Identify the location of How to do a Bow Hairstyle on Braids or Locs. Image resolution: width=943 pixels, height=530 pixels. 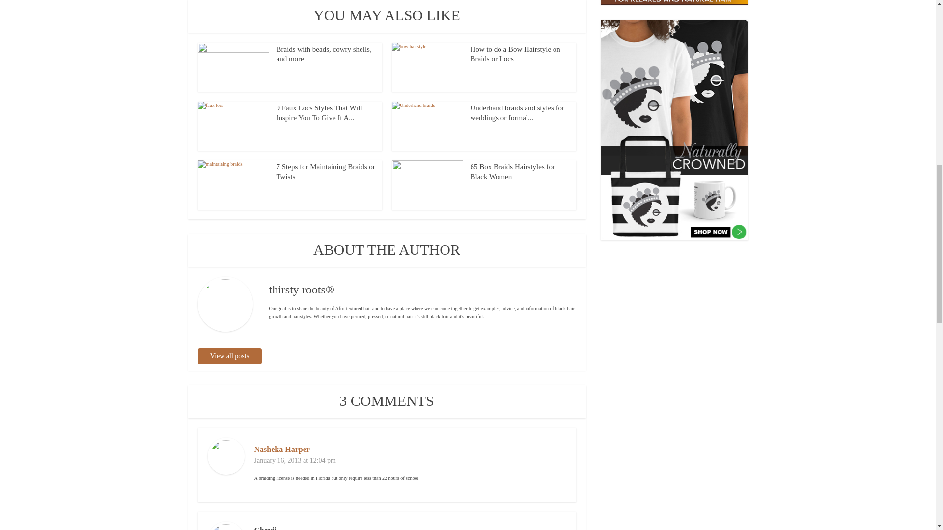
(515, 54).